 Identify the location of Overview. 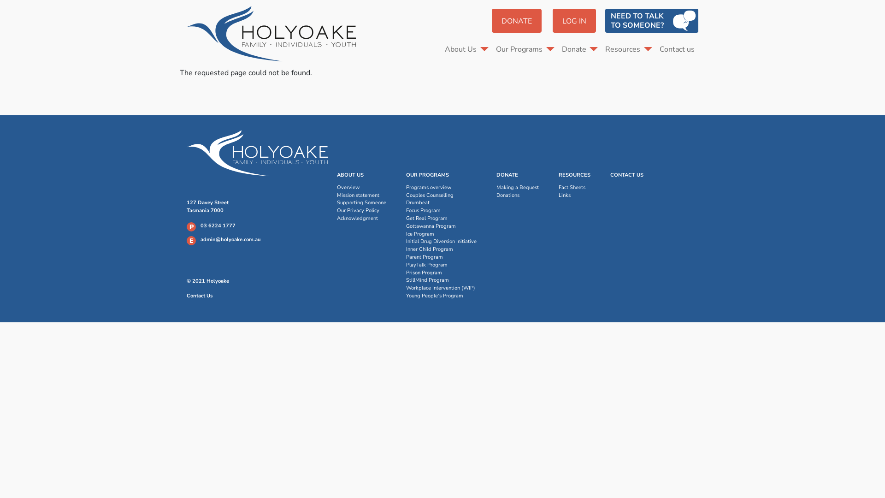
(361, 188).